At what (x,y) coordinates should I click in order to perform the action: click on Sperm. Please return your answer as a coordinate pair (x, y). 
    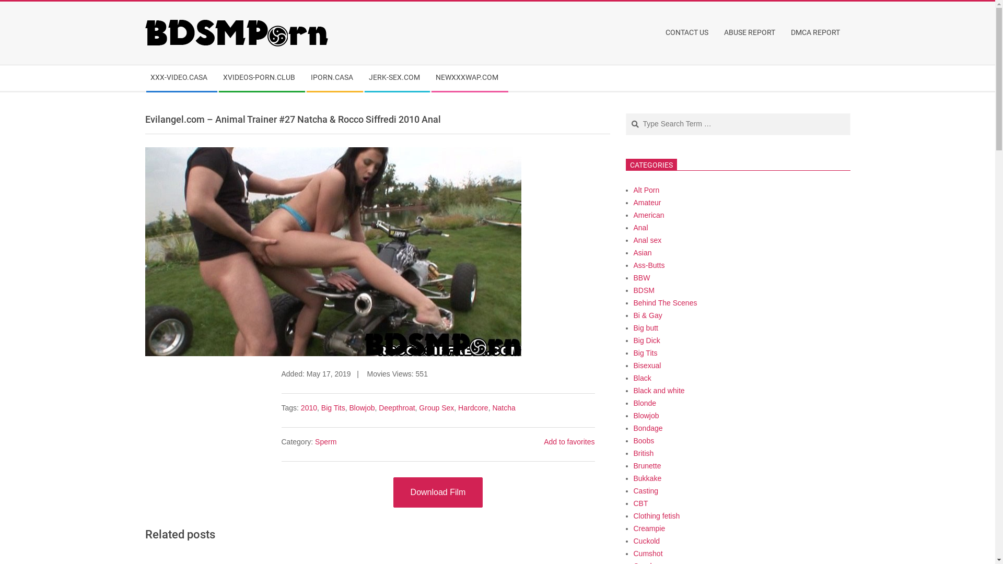
    Looking at the image, I should click on (326, 442).